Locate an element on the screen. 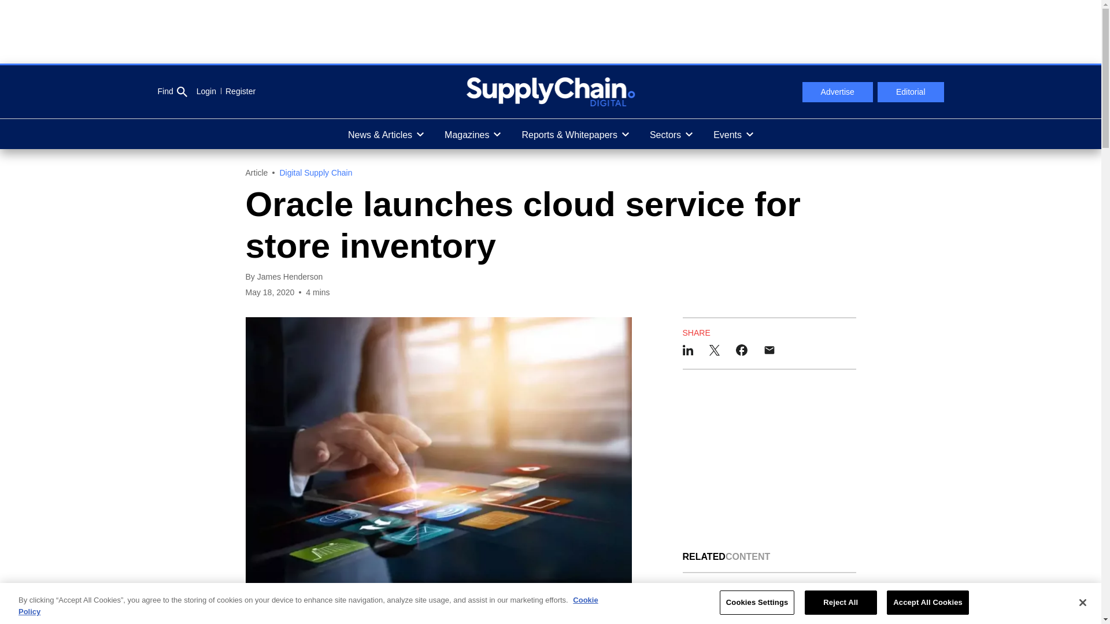  Events is located at coordinates (733, 134).